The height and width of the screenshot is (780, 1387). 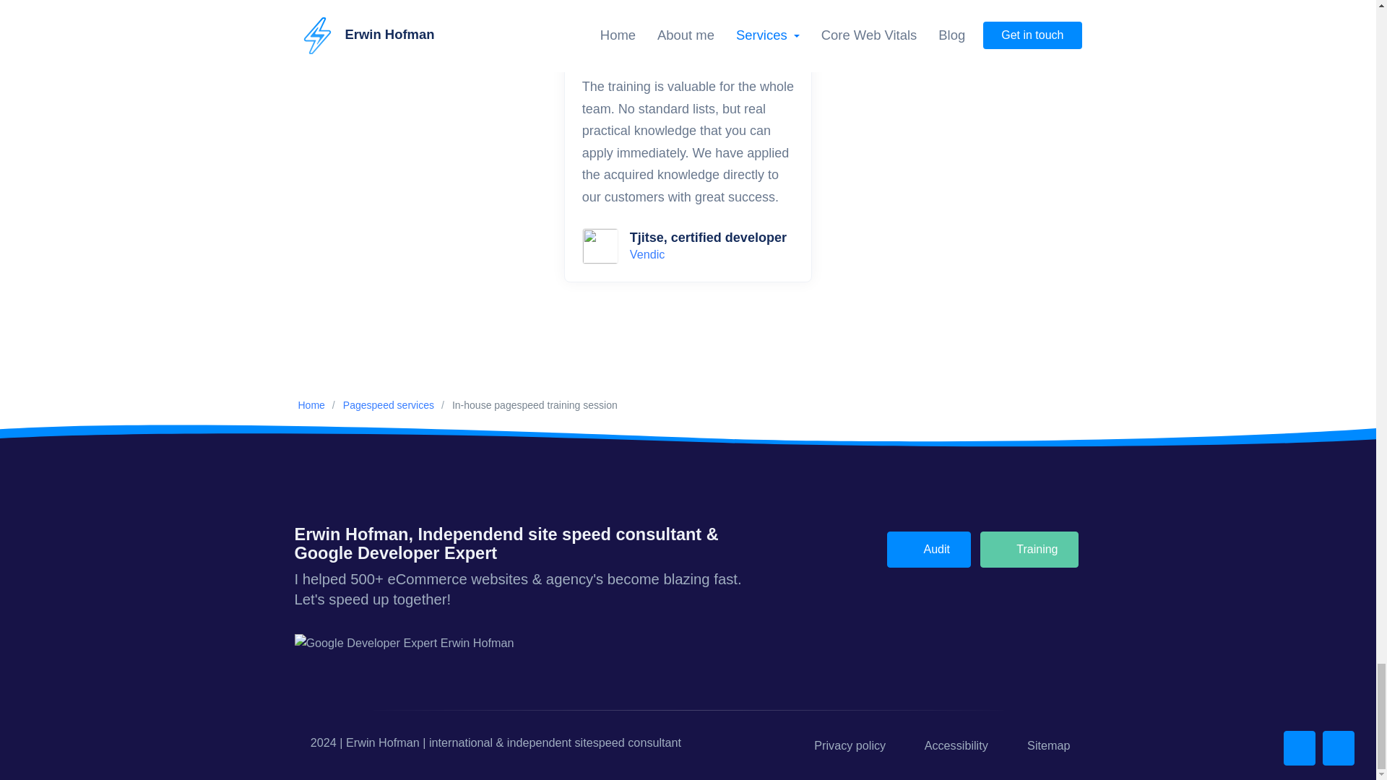 I want to click on Vendic, so click(x=647, y=254).